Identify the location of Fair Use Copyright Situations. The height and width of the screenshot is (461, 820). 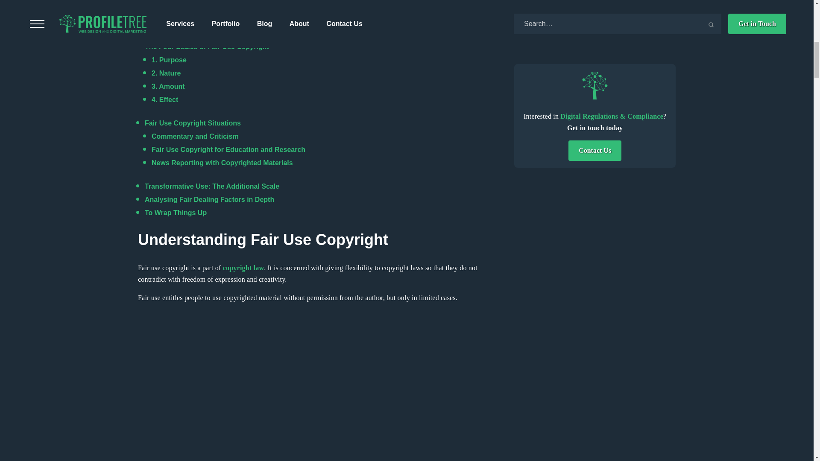
(193, 123).